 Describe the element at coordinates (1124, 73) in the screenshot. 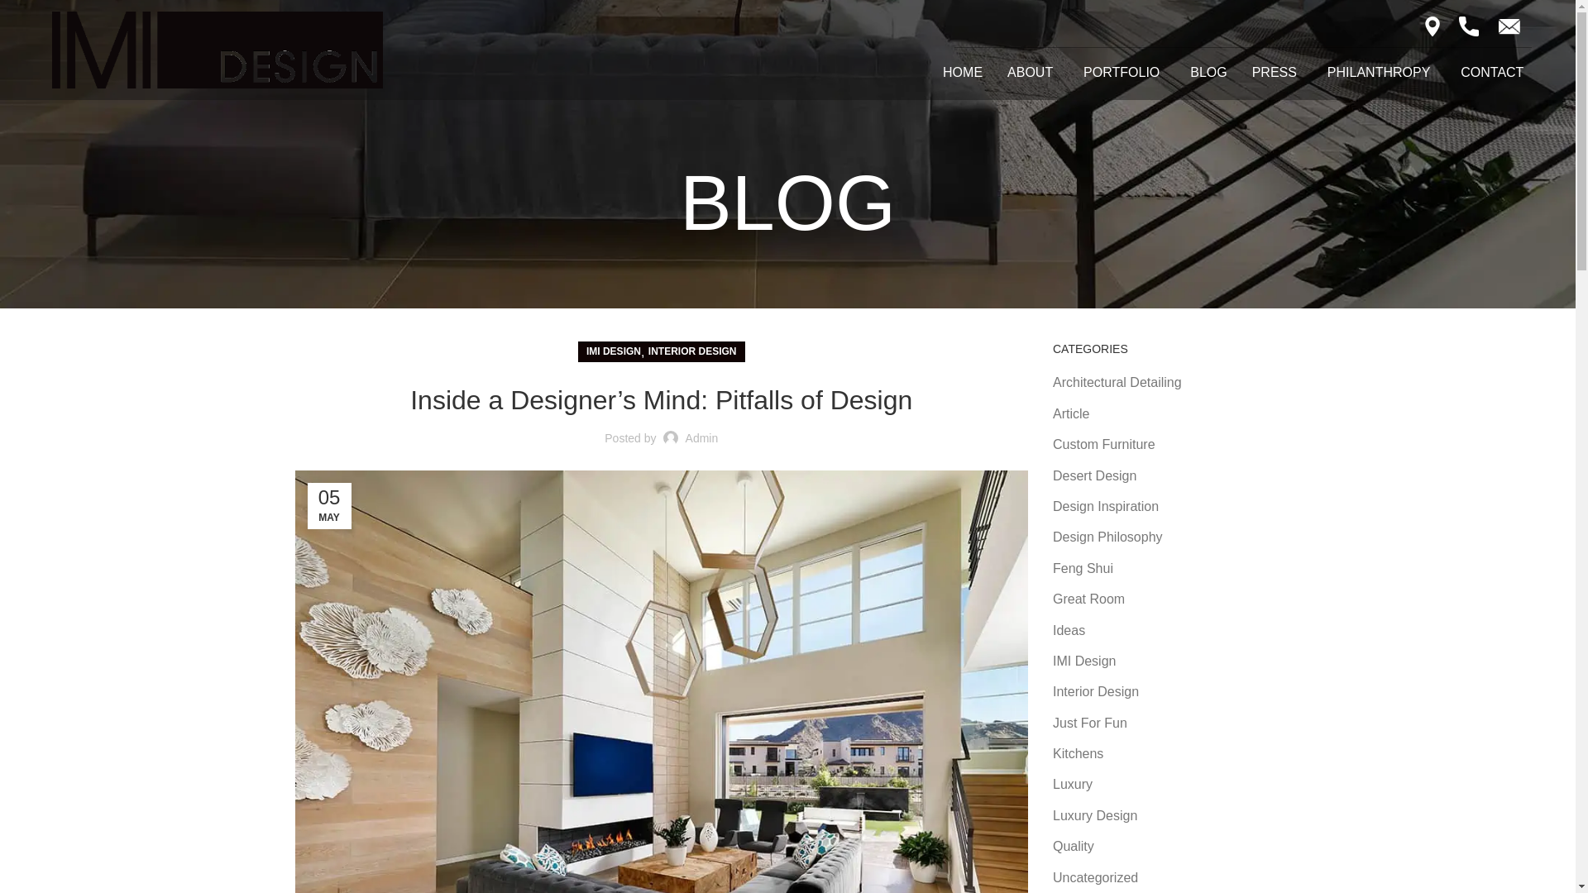

I see `PORTFOLIO` at that location.